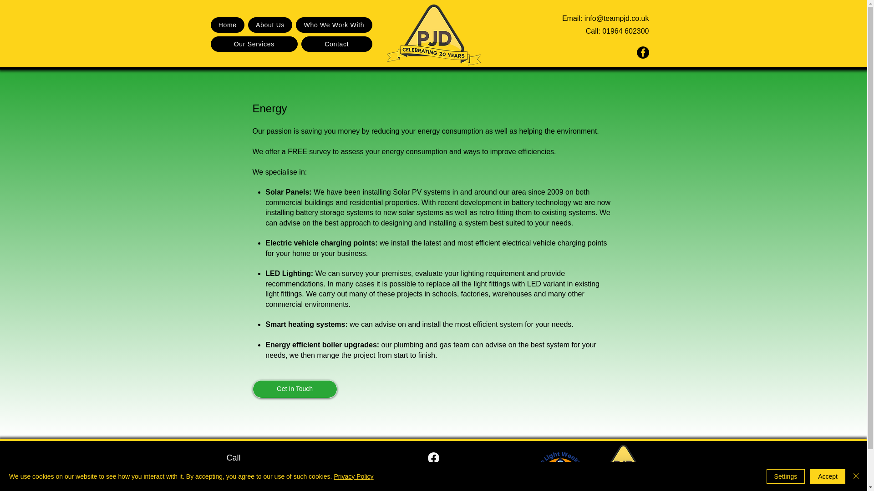  Describe the element at coordinates (623, 487) in the screenshot. I see `Privacy Policy` at that location.